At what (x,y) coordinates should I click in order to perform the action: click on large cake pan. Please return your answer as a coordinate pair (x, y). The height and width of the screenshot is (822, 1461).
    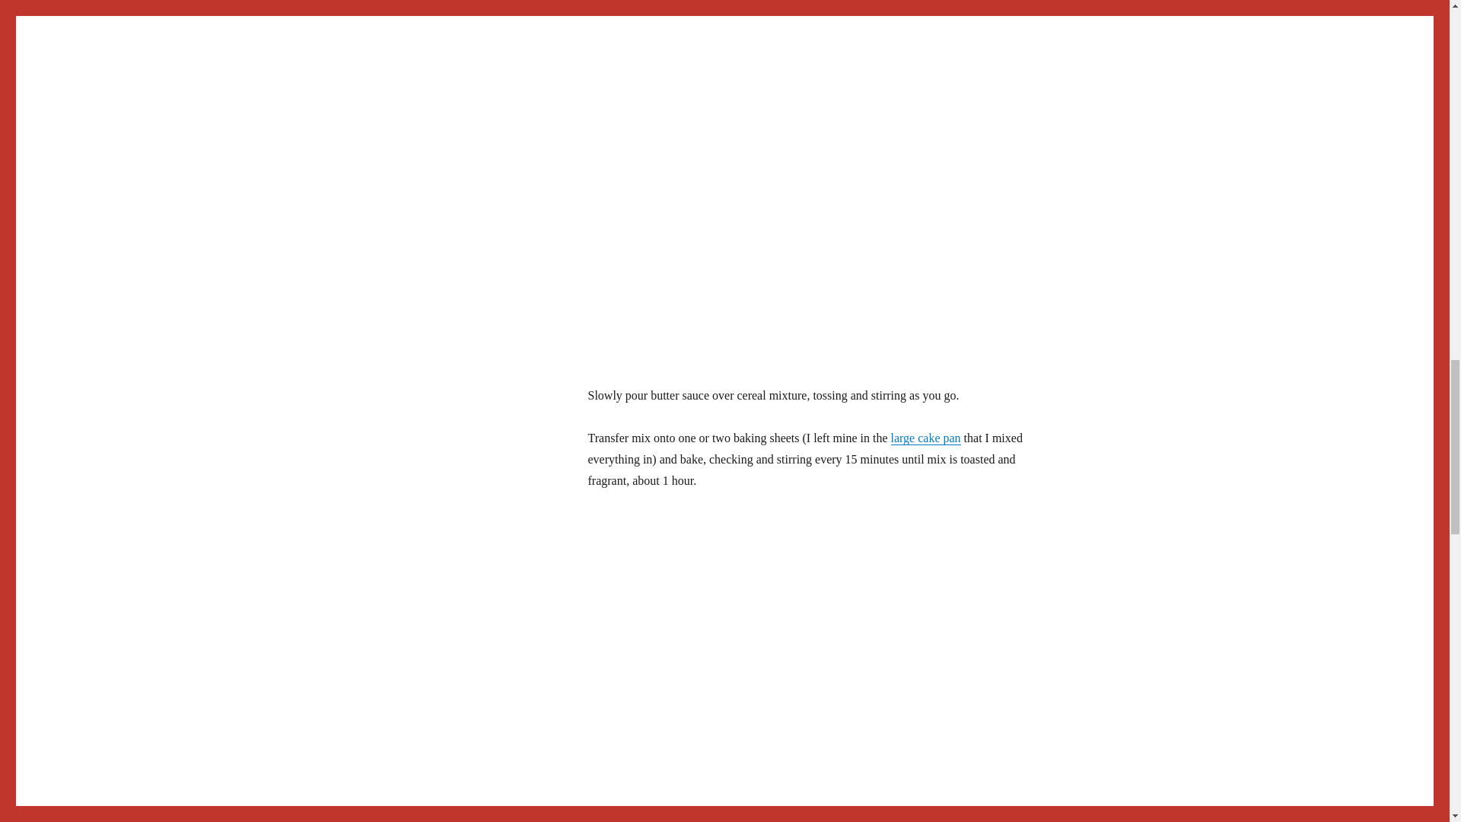
    Looking at the image, I should click on (925, 438).